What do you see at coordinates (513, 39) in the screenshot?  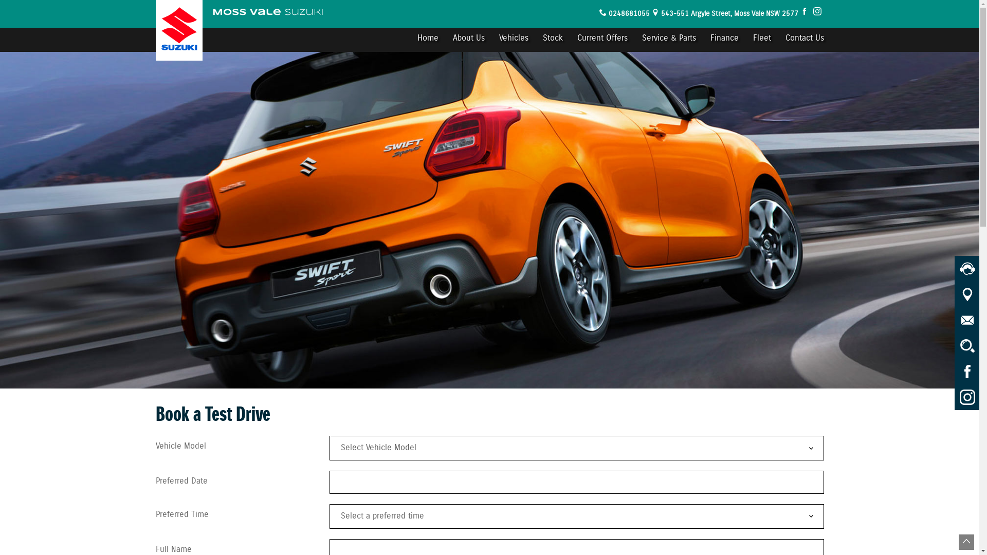 I see `Vehicles` at bounding box center [513, 39].